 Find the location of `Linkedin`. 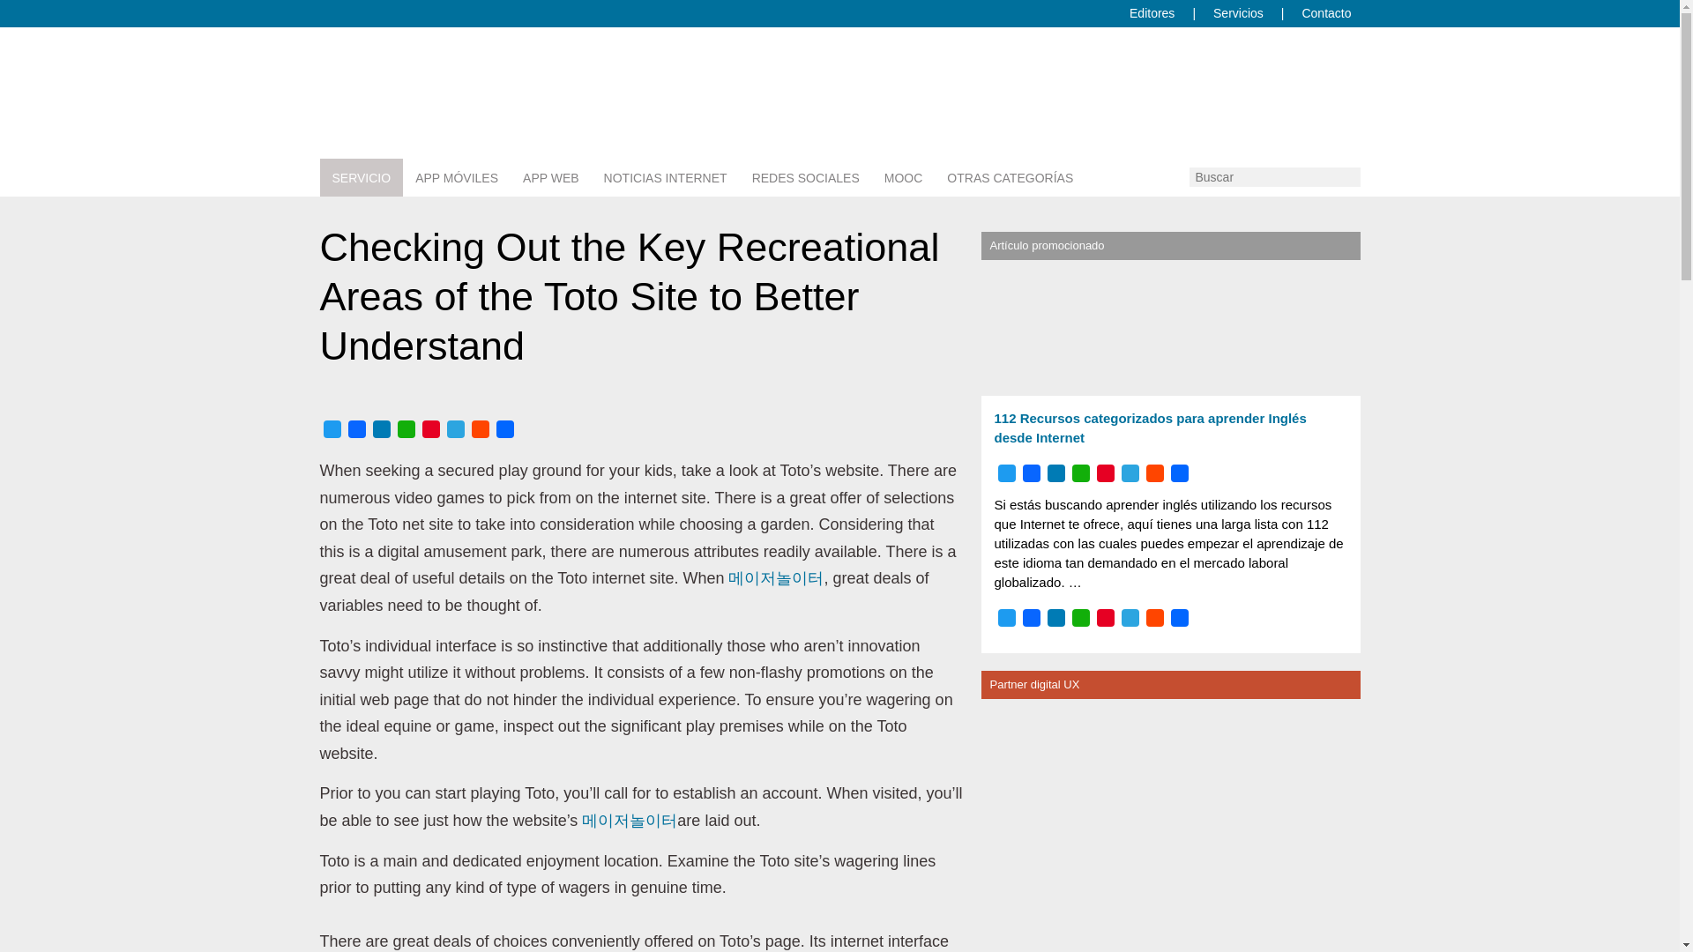

Linkedin is located at coordinates (1297, 79).